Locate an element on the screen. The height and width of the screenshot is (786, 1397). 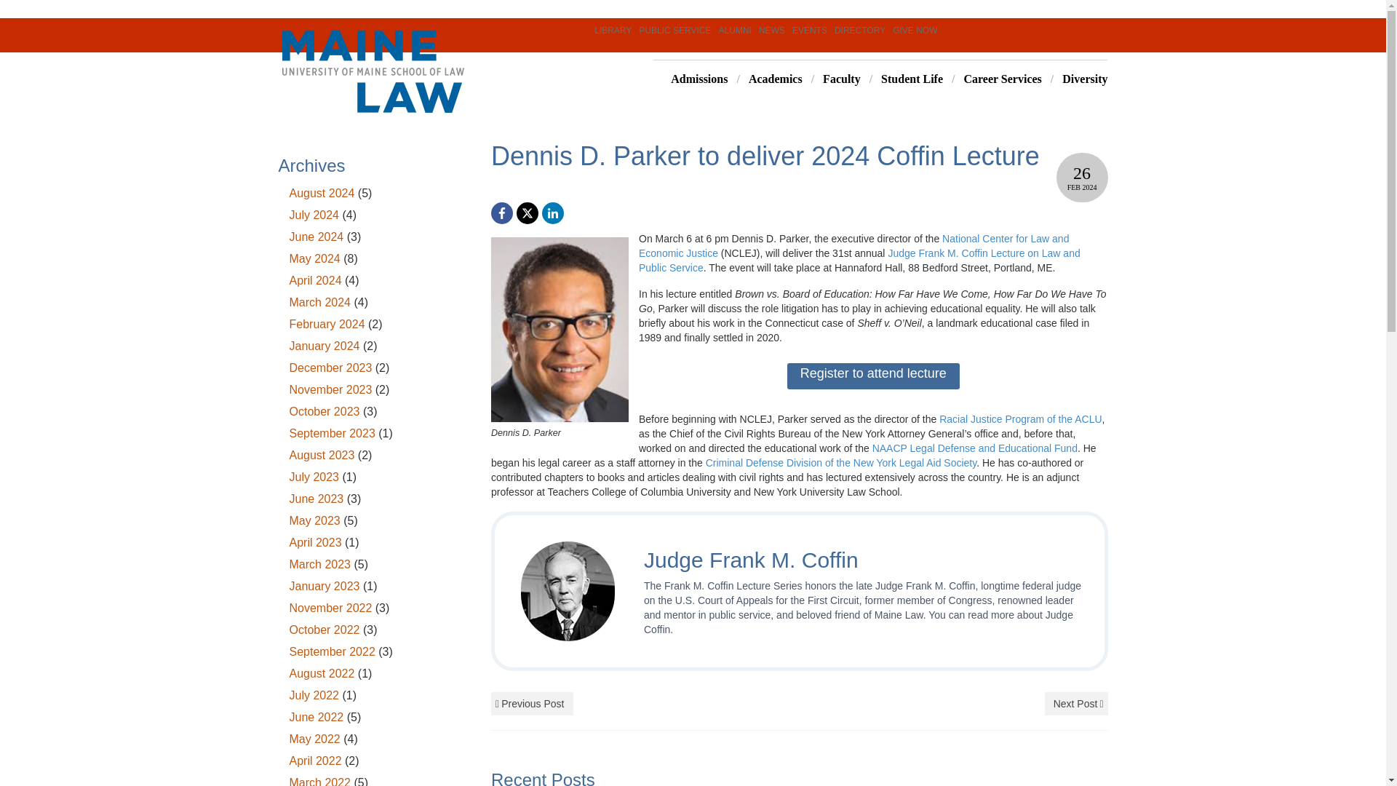
LIBRARY is located at coordinates (608, 28).